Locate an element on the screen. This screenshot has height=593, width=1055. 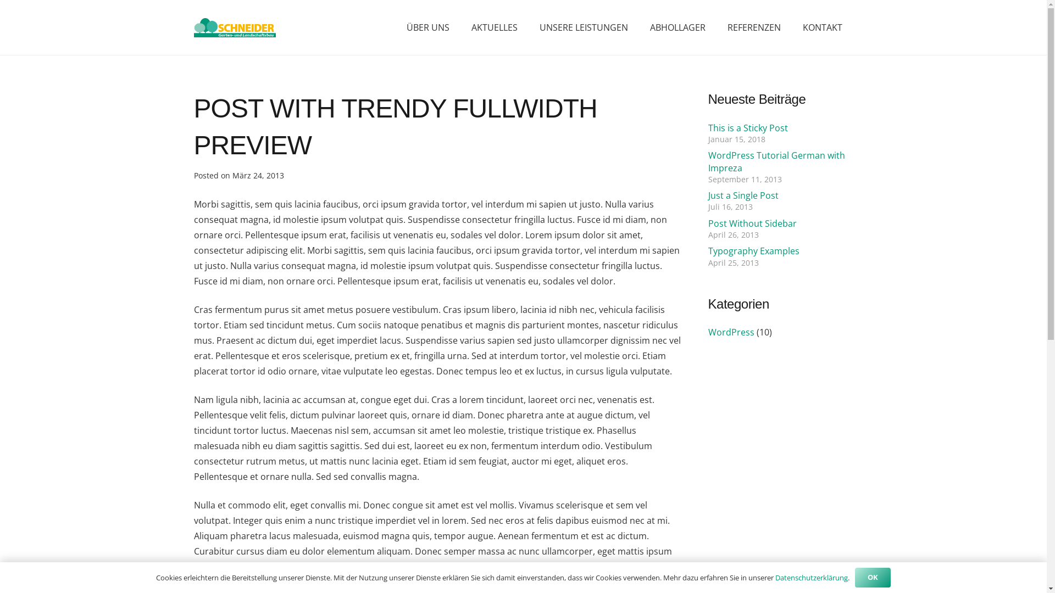
UNSERE LEISTUNGEN is located at coordinates (584, 27).